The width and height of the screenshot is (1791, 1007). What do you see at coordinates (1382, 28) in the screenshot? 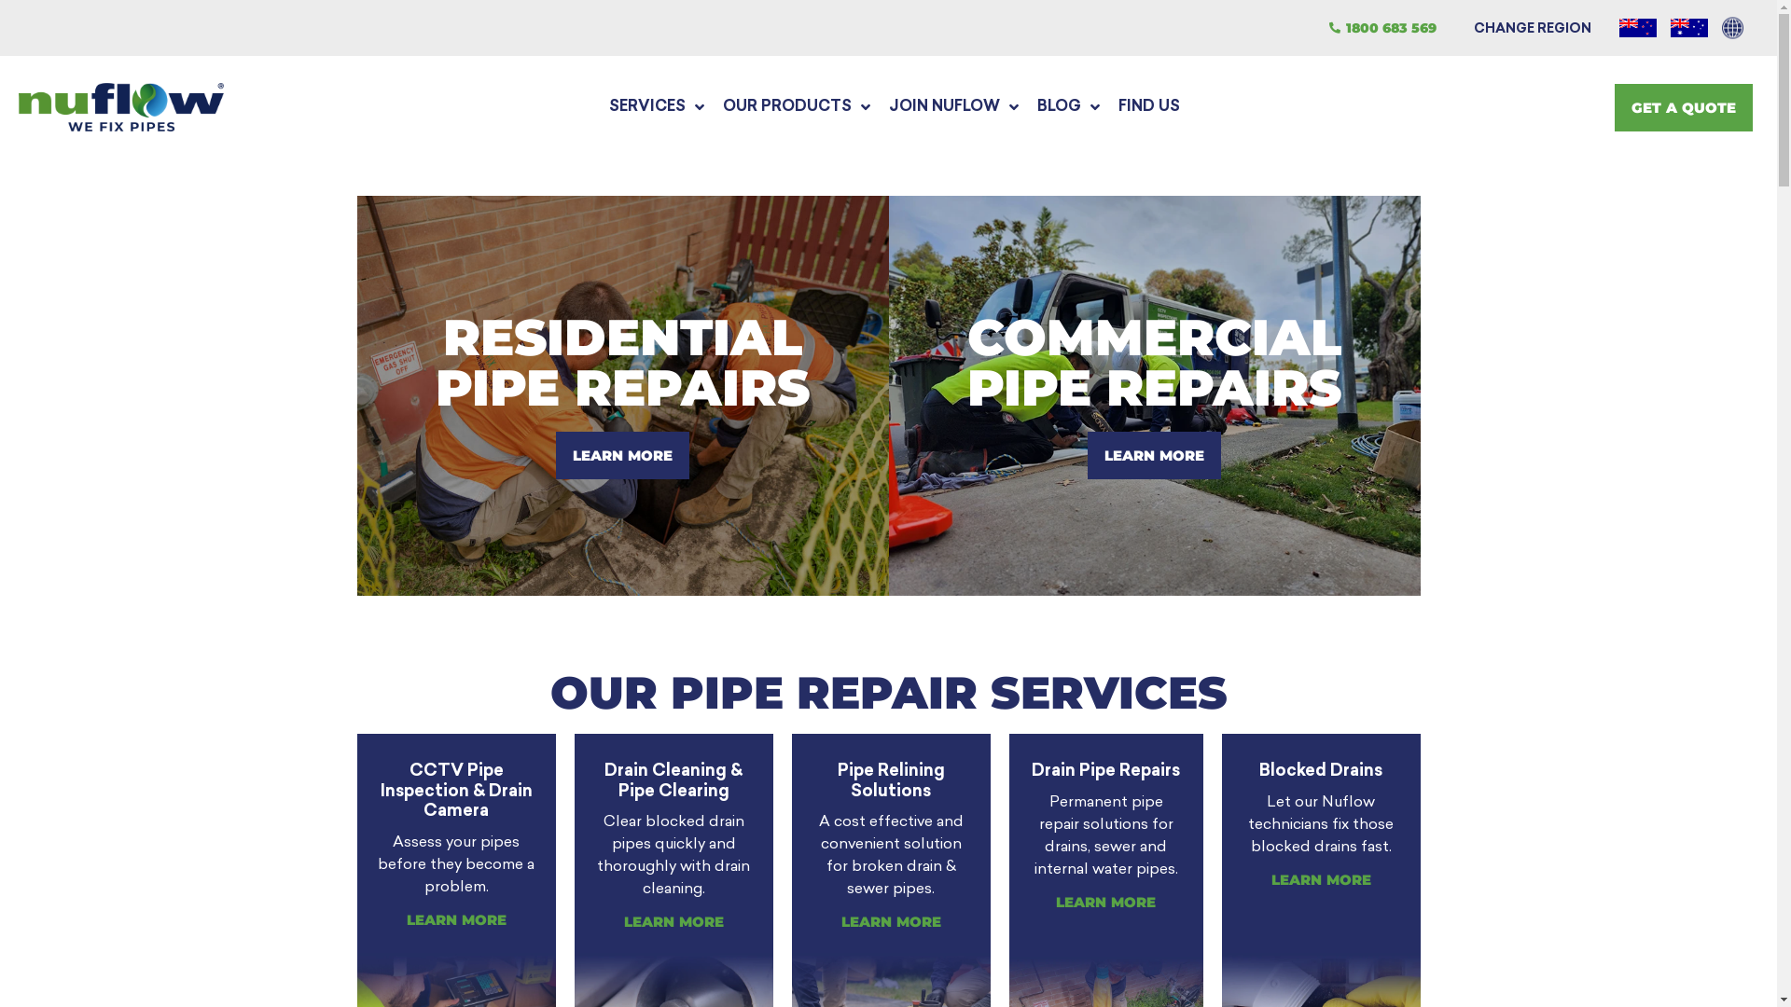
I see `1800 683 569` at bounding box center [1382, 28].